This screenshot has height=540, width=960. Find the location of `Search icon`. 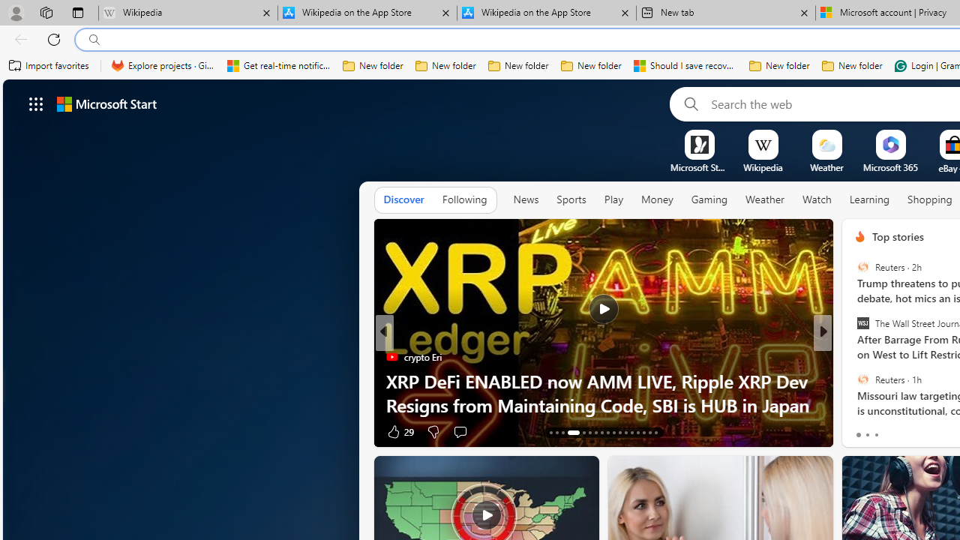

Search icon is located at coordinates (94, 40).